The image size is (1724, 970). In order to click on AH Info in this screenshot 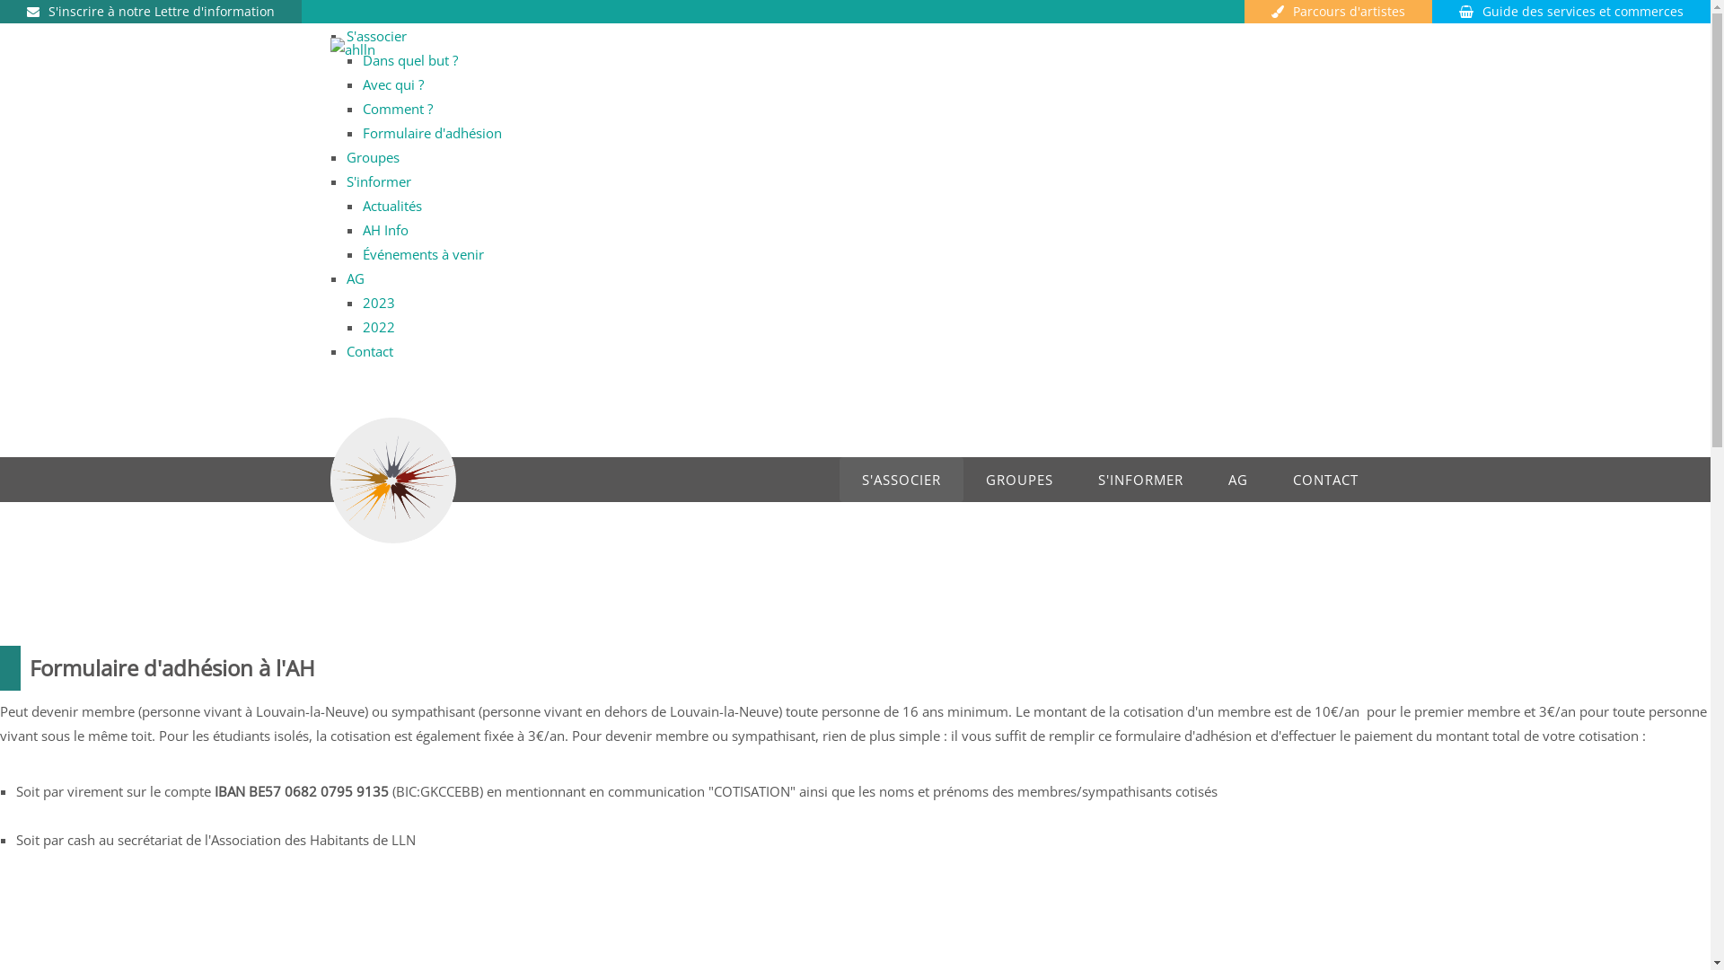, I will do `click(386, 230)`.